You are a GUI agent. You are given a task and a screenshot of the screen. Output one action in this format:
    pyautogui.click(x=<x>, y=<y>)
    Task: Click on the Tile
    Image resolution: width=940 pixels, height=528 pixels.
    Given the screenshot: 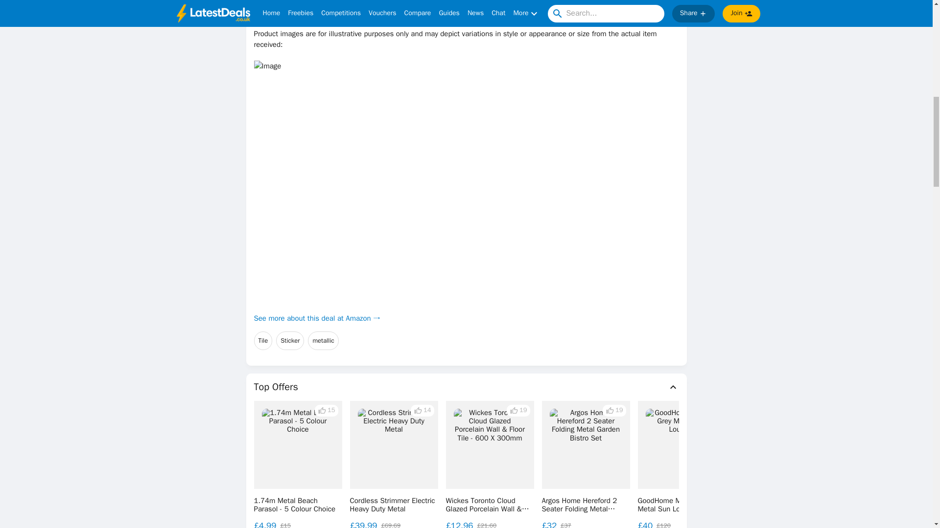 What is the action you would take?
    pyautogui.click(x=263, y=341)
    